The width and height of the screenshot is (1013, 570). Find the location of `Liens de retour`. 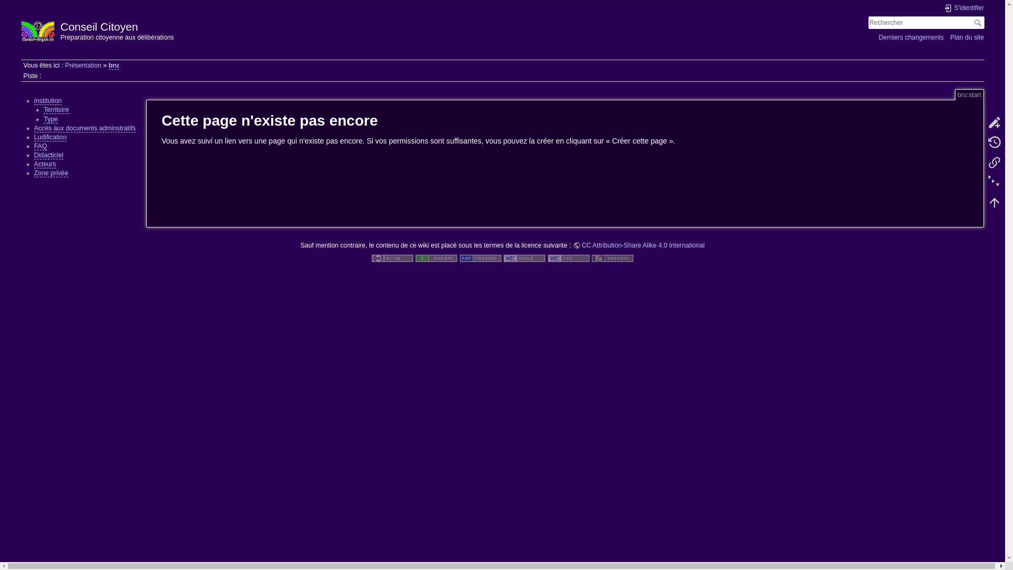

Liens de retour is located at coordinates (995, 162).